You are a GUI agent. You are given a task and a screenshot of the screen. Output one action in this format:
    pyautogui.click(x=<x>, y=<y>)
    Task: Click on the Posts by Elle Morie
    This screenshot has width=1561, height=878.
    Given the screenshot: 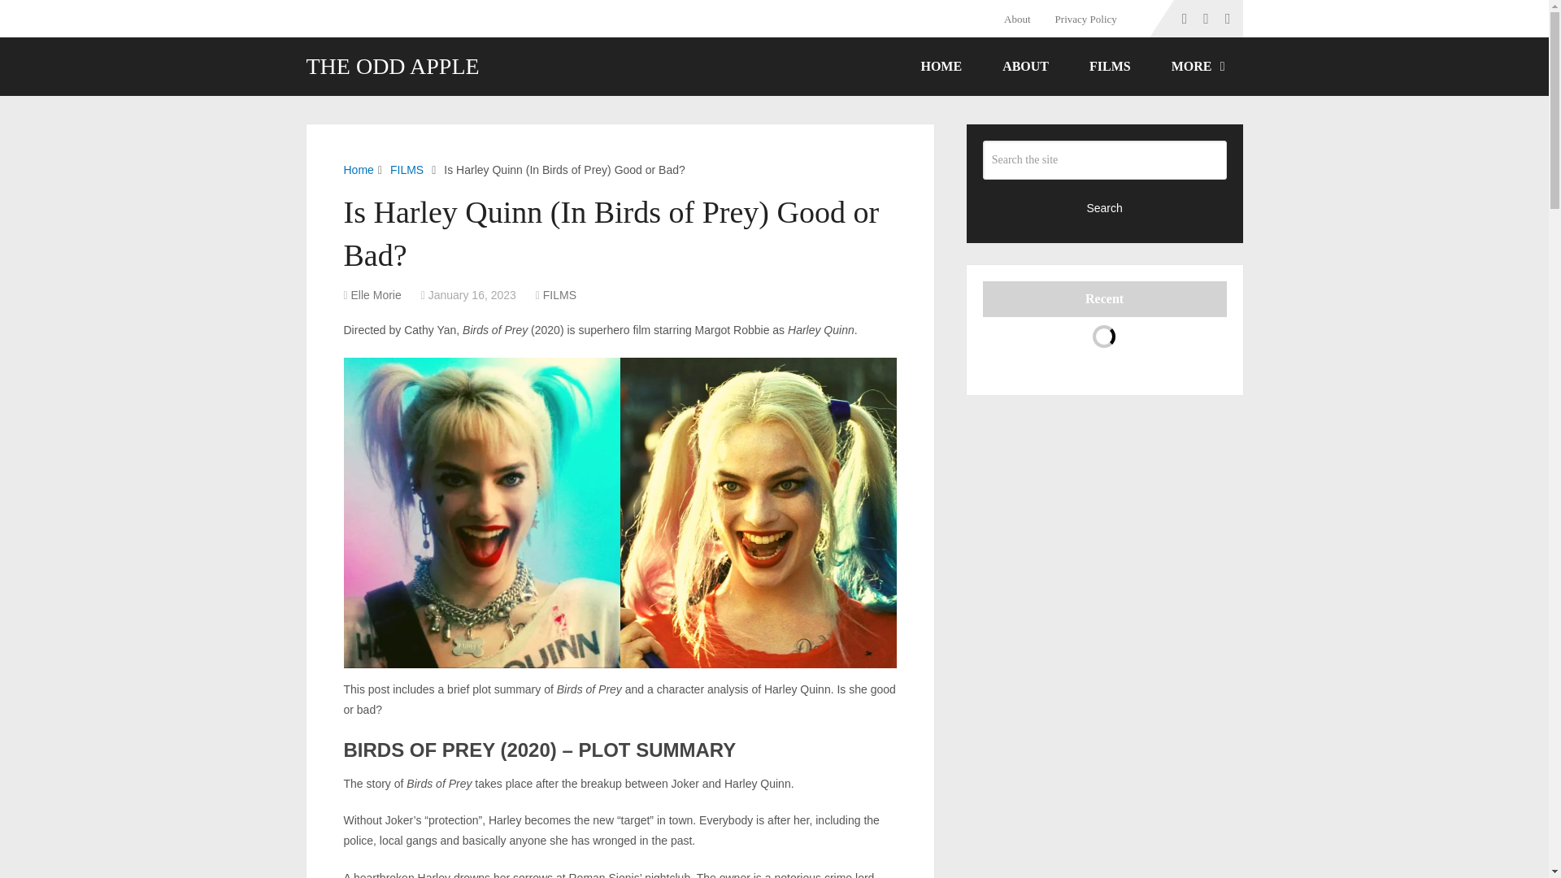 What is the action you would take?
    pyautogui.click(x=376, y=295)
    